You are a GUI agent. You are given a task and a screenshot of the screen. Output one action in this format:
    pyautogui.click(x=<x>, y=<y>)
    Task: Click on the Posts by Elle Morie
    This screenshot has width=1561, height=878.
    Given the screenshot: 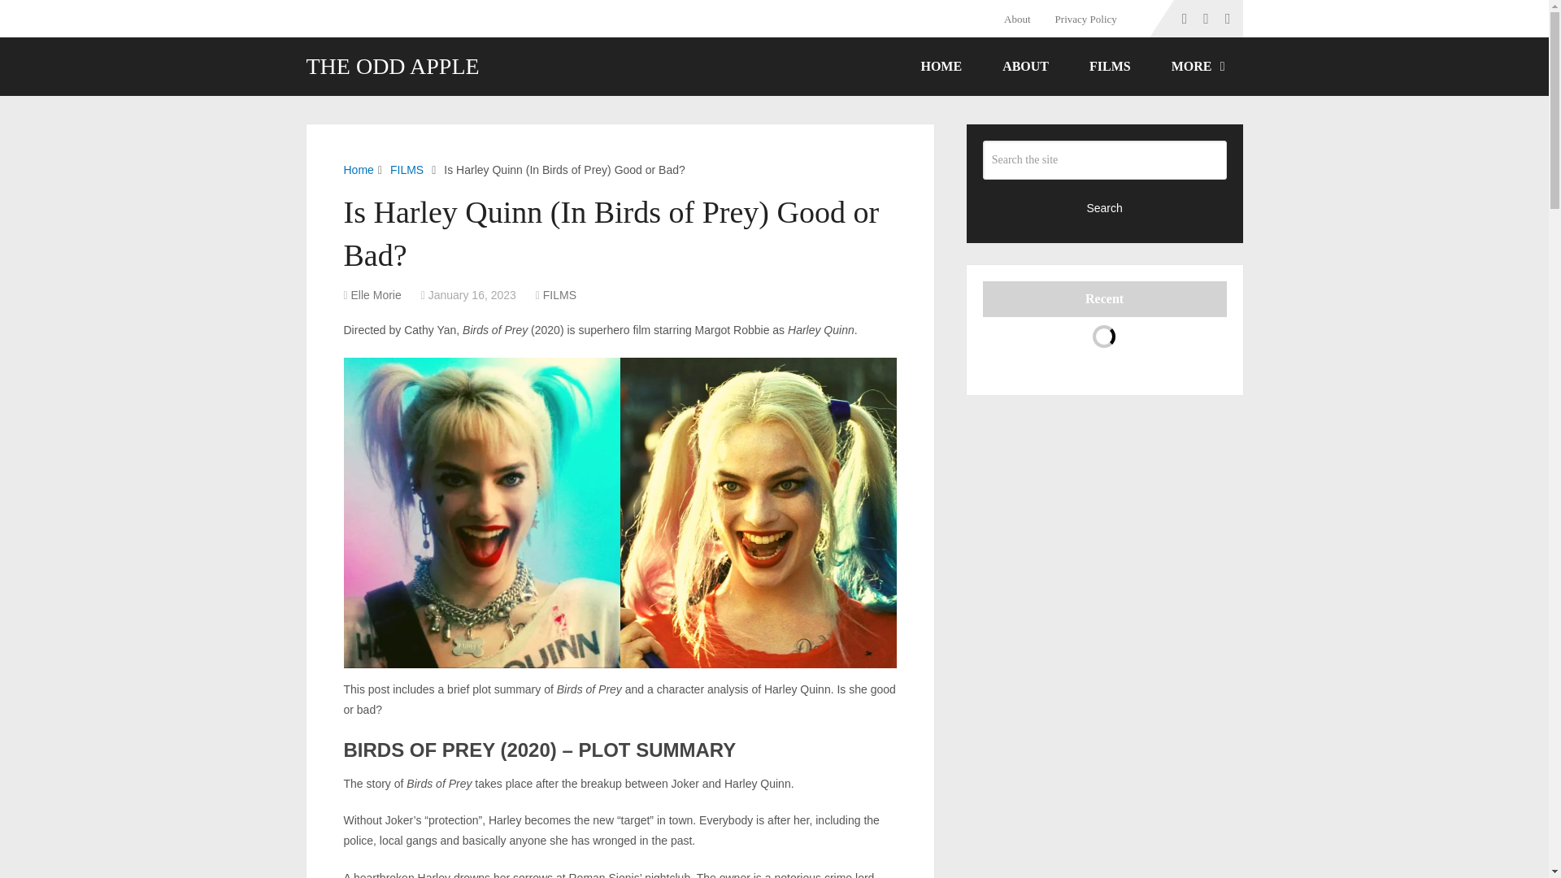 What is the action you would take?
    pyautogui.click(x=376, y=295)
    